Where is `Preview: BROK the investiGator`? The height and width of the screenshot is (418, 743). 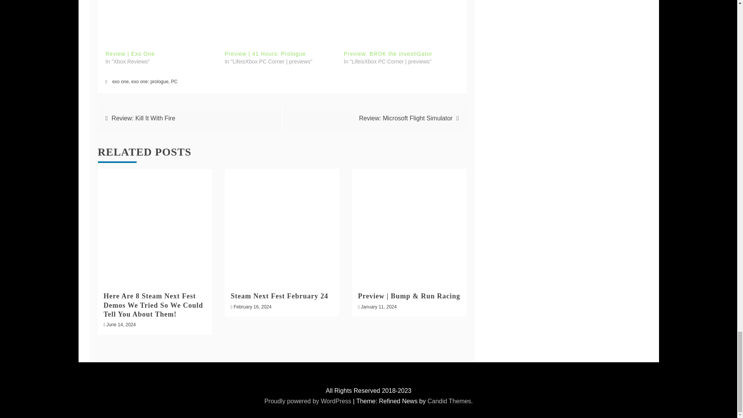 Preview: BROK the investiGator is located at coordinates (388, 53).